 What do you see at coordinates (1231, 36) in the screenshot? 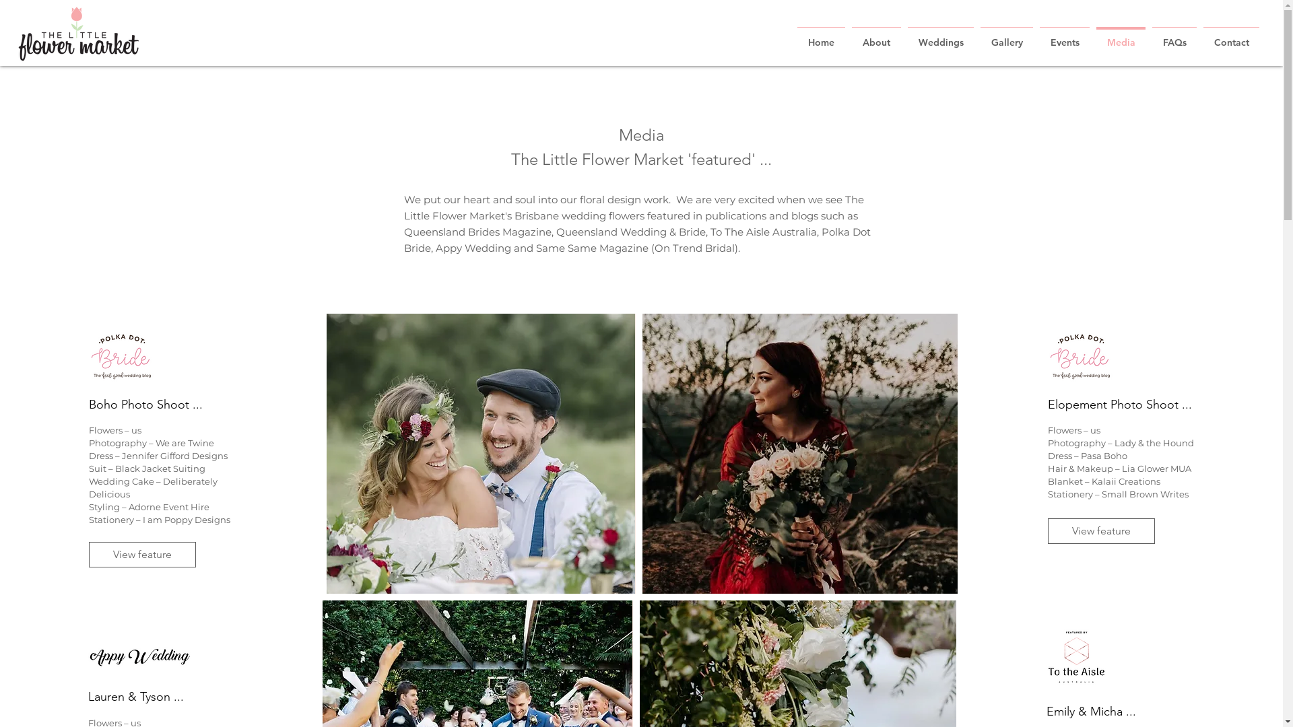
I see `Contact` at bounding box center [1231, 36].